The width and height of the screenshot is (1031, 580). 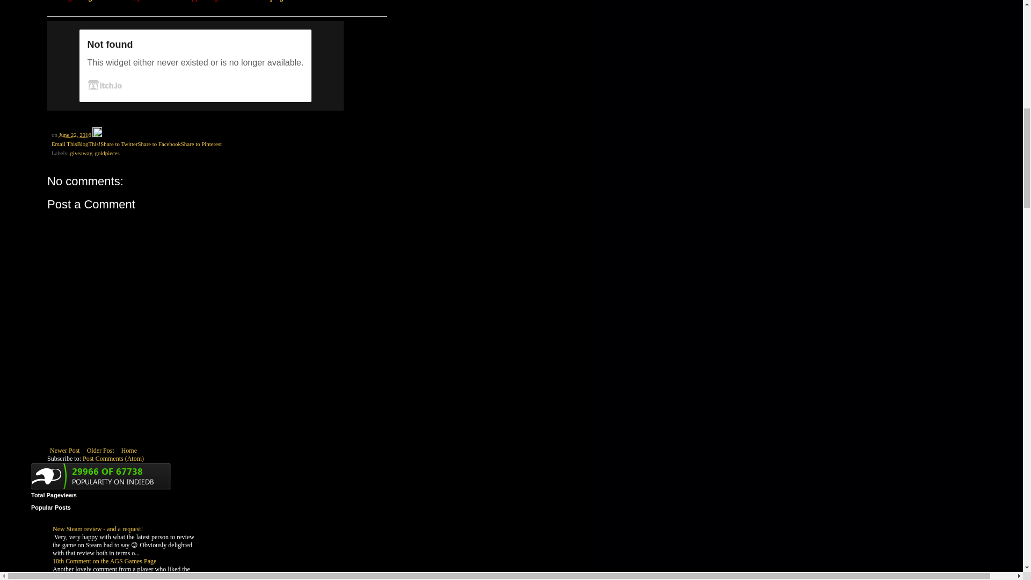 What do you see at coordinates (75, 135) in the screenshot?
I see `June 22, 2016` at bounding box center [75, 135].